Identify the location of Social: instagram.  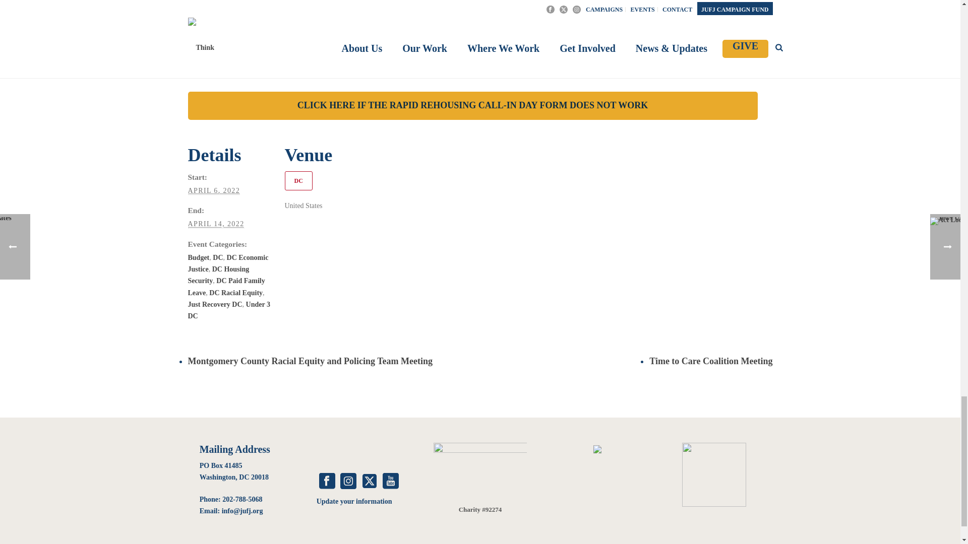
(348, 482).